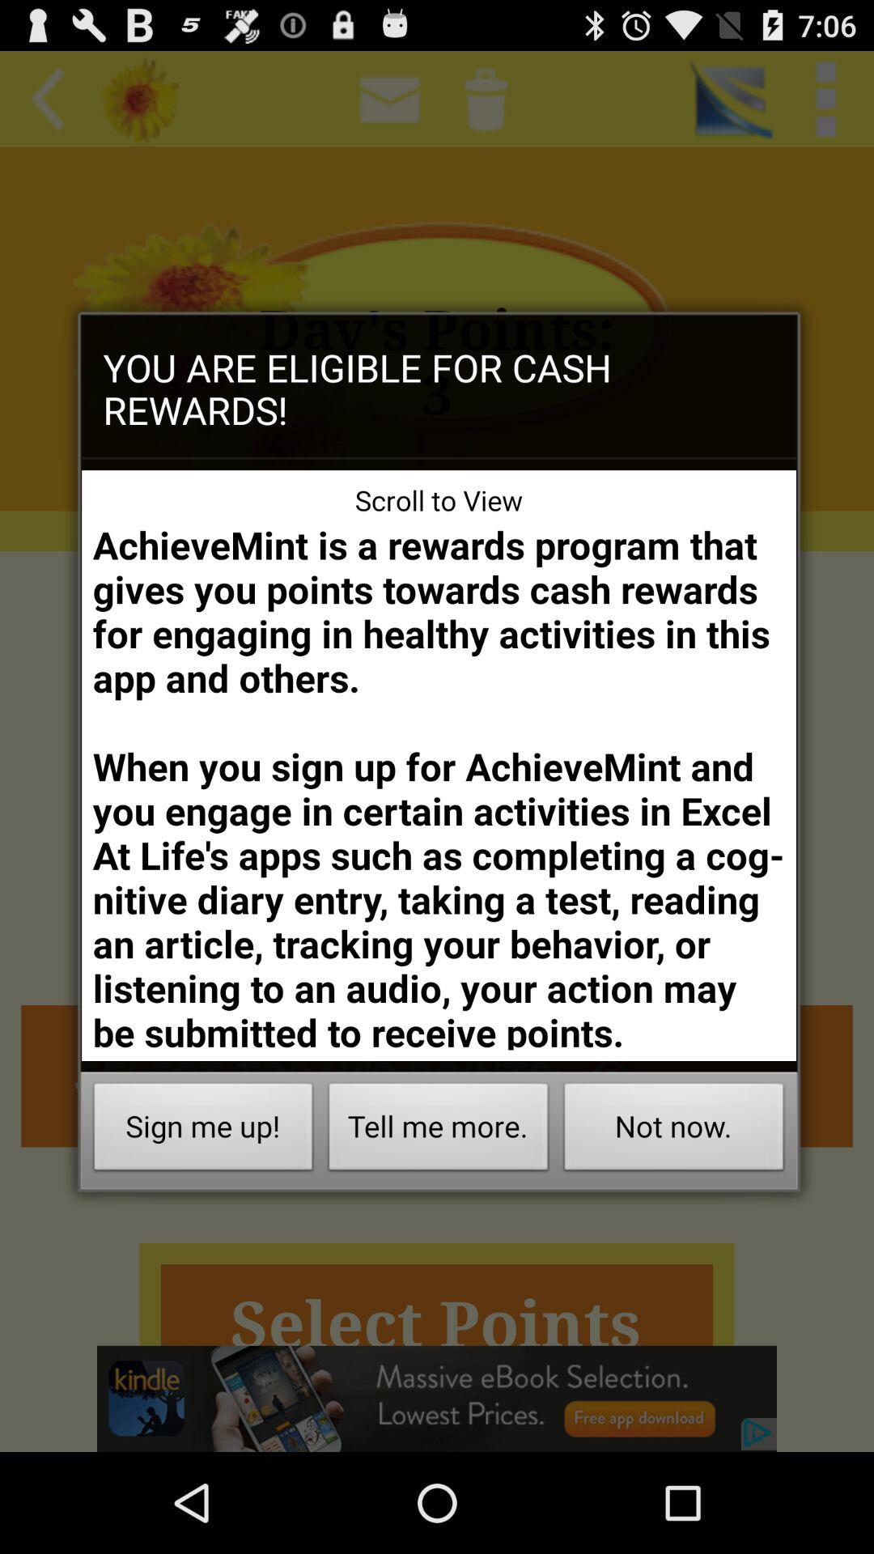 This screenshot has width=874, height=1554. Describe the element at coordinates (673, 1132) in the screenshot. I see `launch the button to the right of the tell me more. button` at that location.